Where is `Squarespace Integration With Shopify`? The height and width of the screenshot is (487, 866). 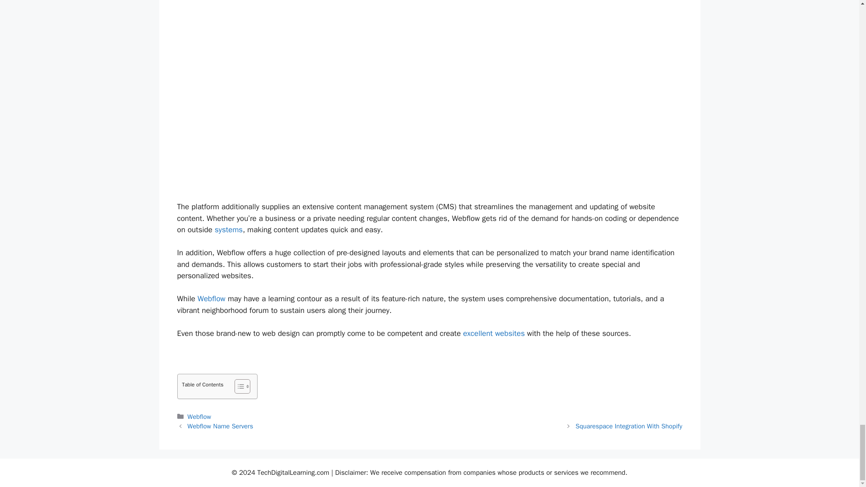 Squarespace Integration With Shopify is located at coordinates (629, 426).